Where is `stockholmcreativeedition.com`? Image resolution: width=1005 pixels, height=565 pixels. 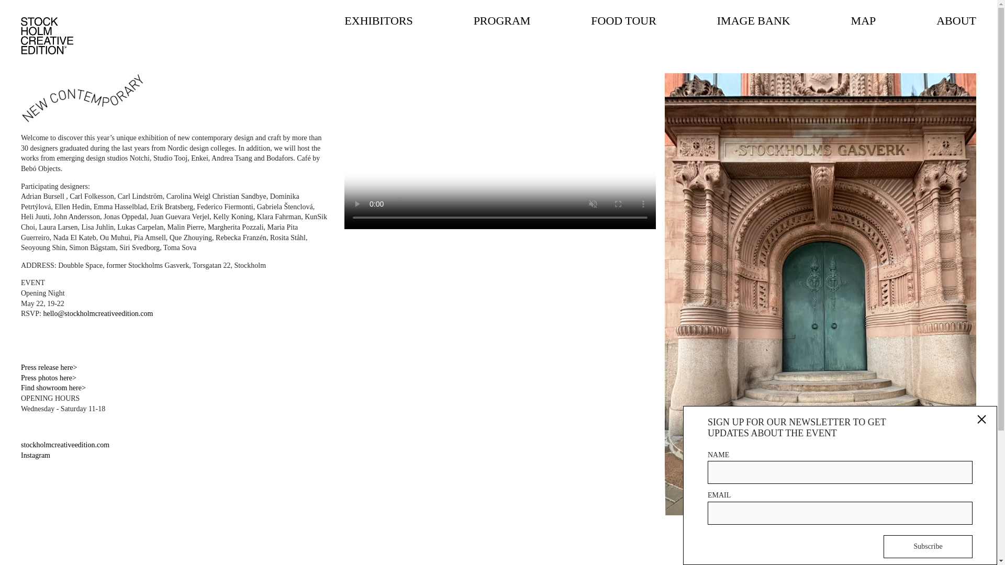 stockholmcreativeedition.com is located at coordinates (65, 445).